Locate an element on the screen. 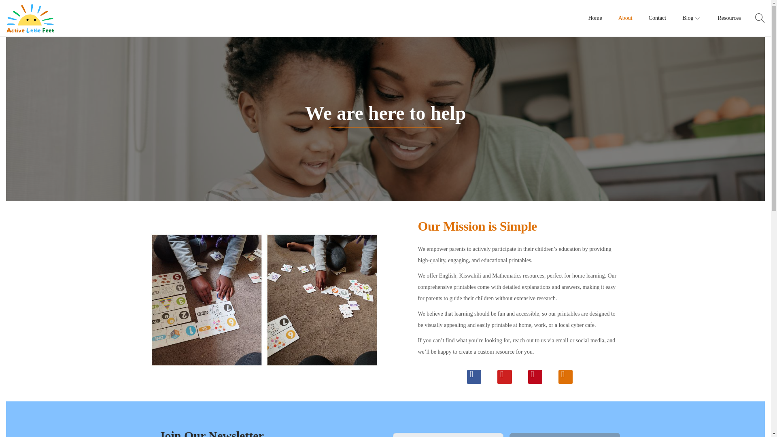  Blog is located at coordinates (692, 18).